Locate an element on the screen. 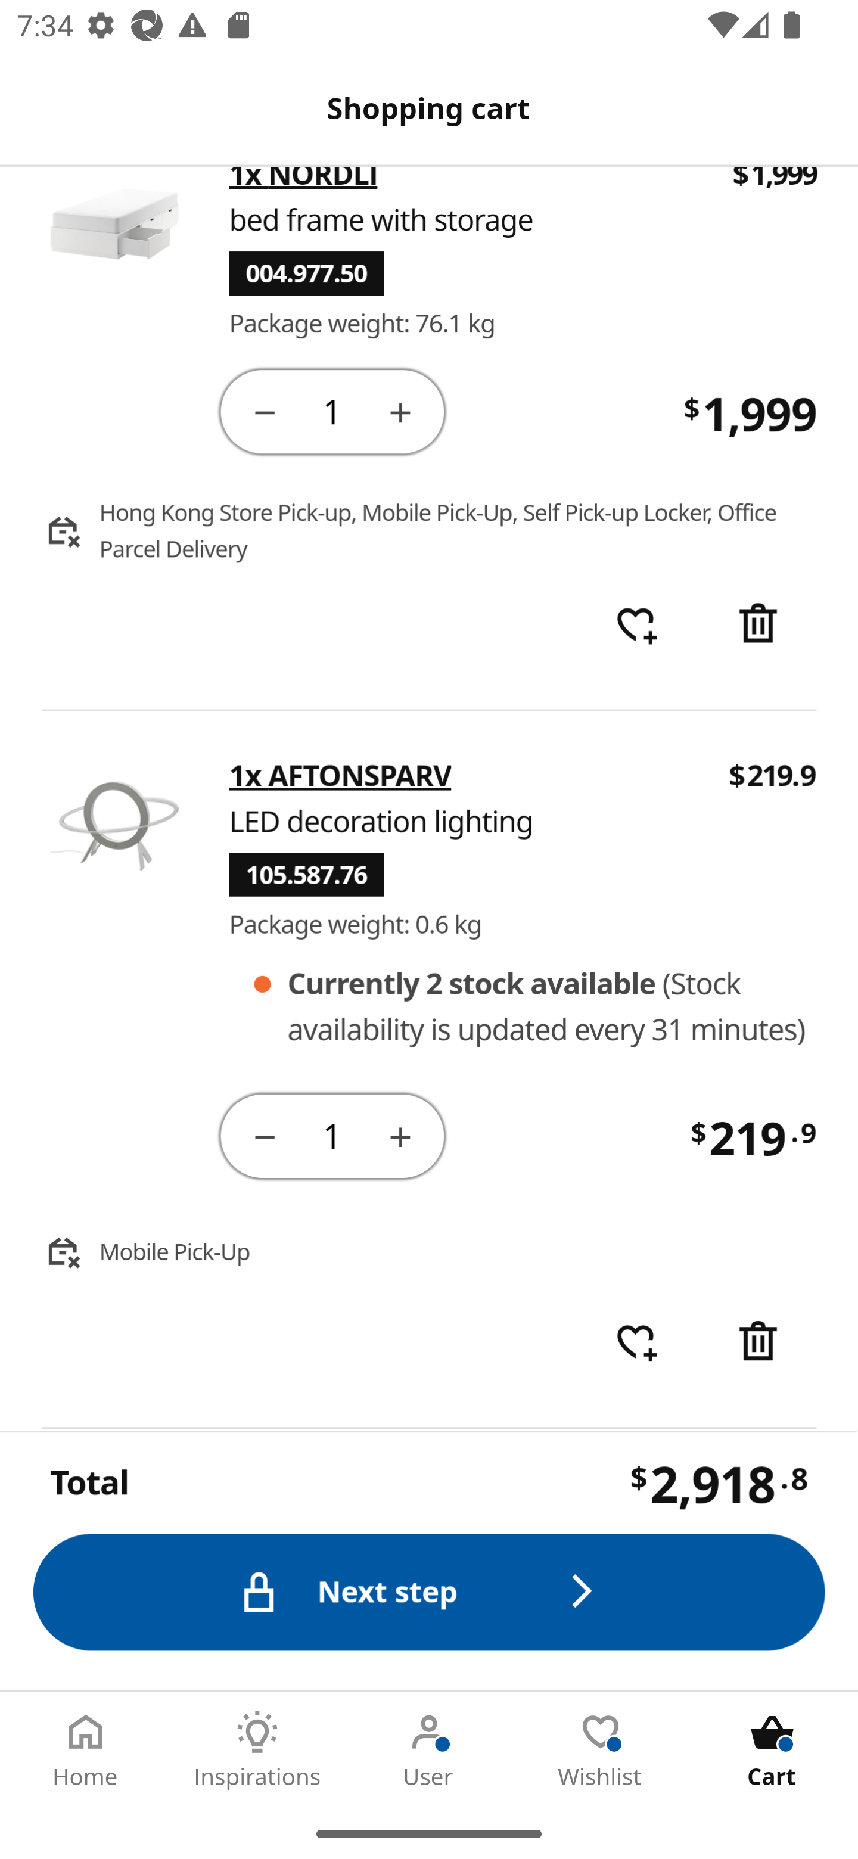 This screenshot has height=1859, width=858. Home
Tab 1 of 5 is located at coordinates (86, 1750).